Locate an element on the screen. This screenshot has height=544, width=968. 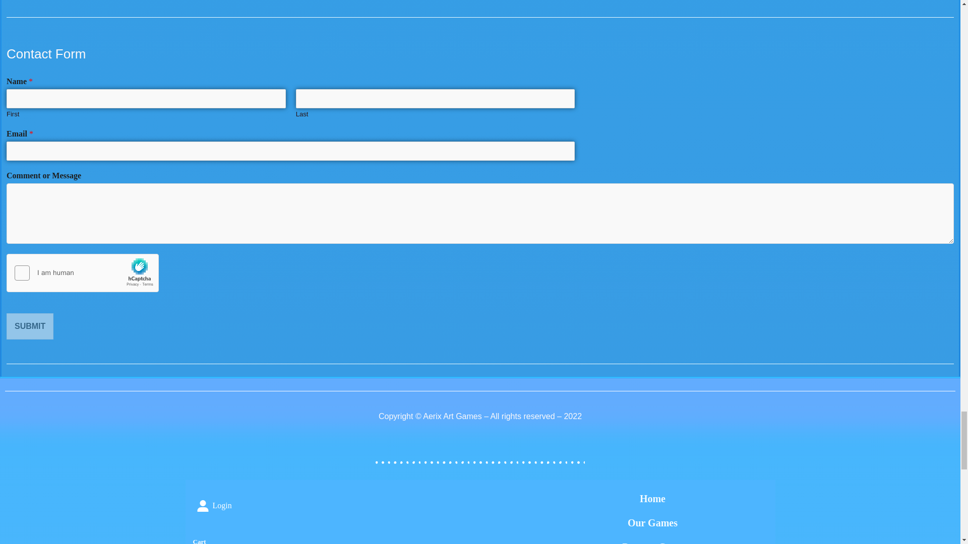
Widget containing checkbox for hCaptcha security challenge is located at coordinates (83, 274).